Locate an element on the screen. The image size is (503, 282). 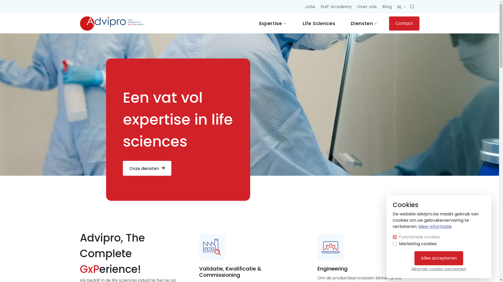
Alles accepteren is located at coordinates (439, 258).